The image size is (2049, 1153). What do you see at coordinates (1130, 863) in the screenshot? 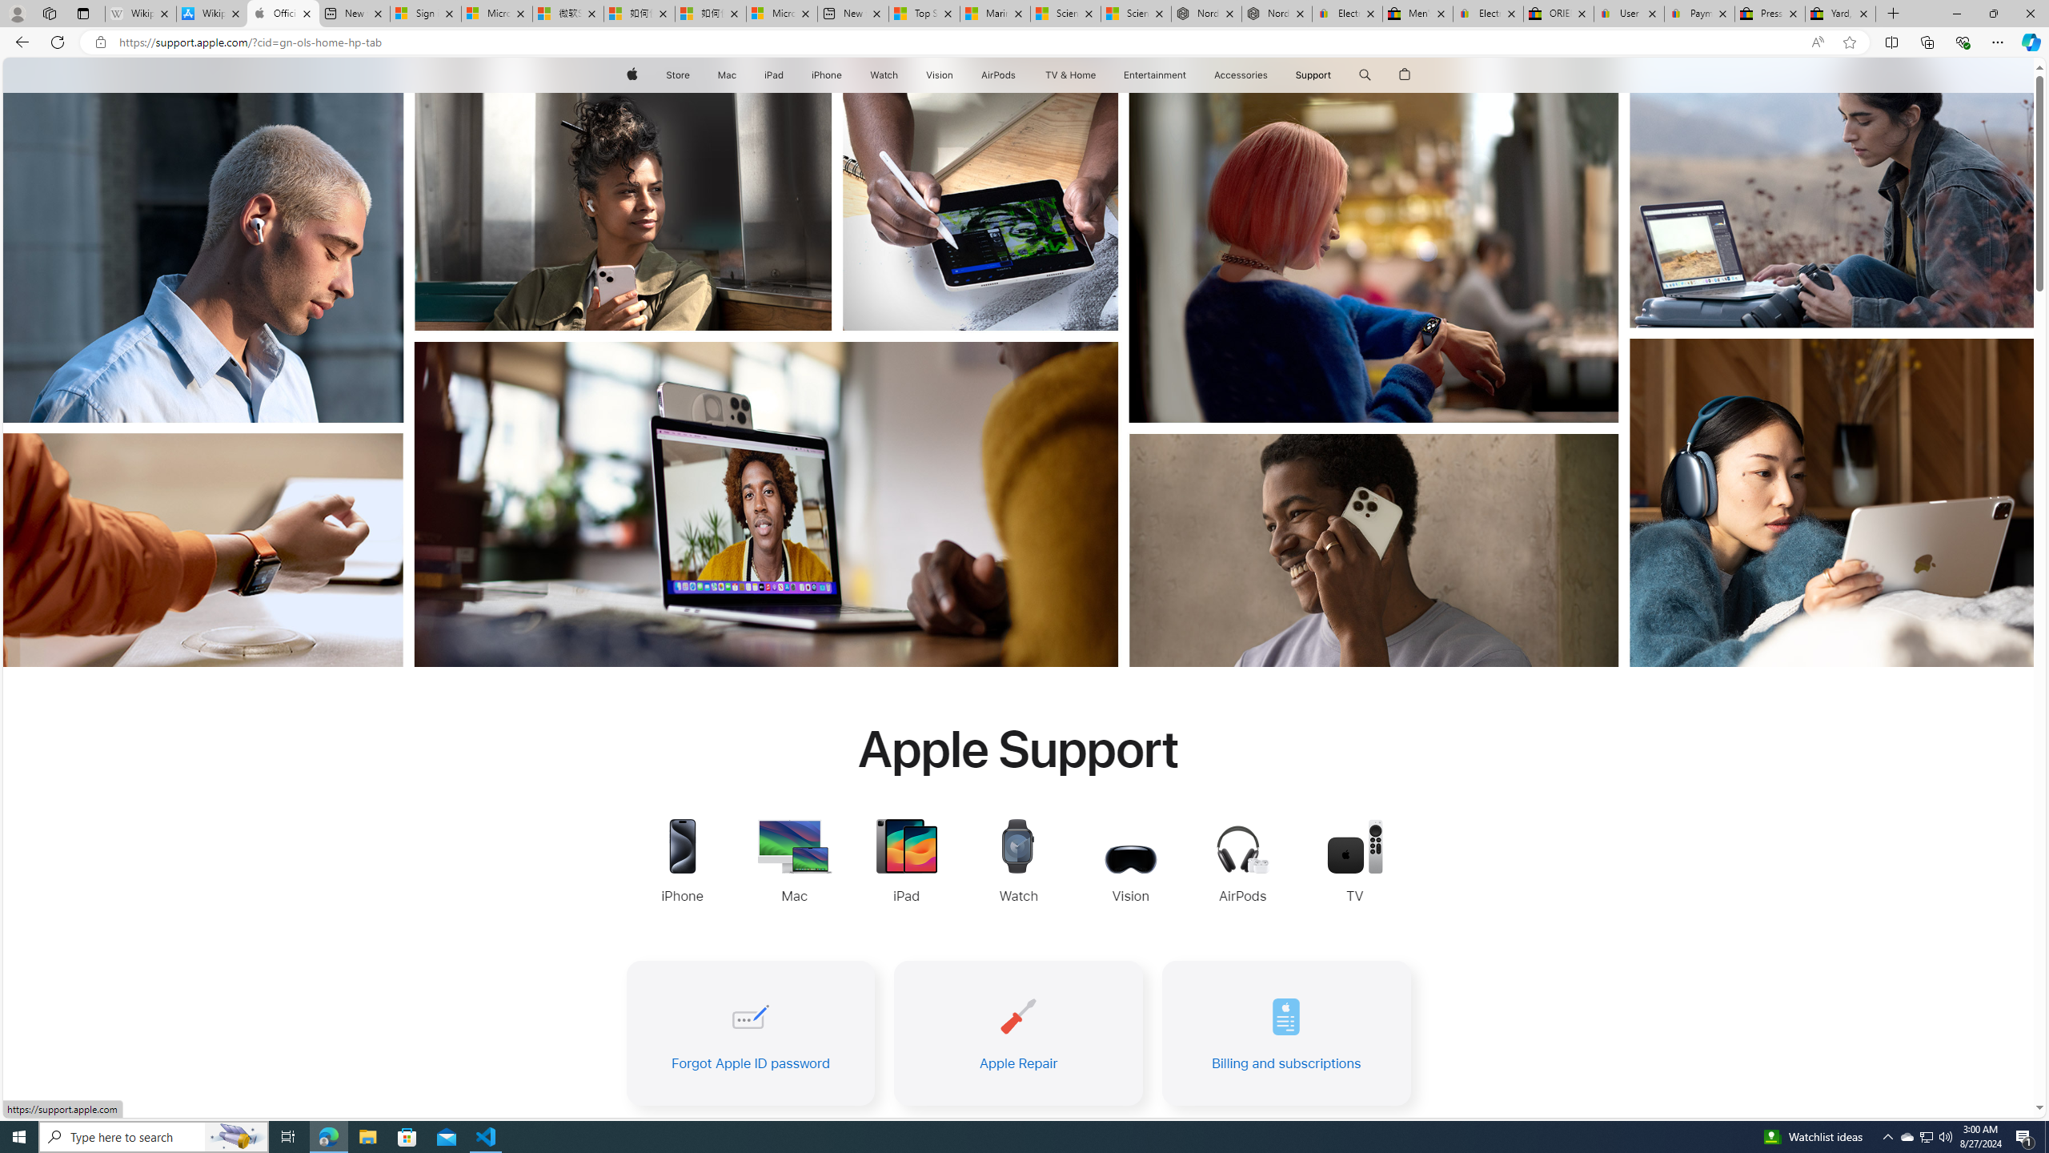
I see `Apple Vision Pro Support` at bounding box center [1130, 863].